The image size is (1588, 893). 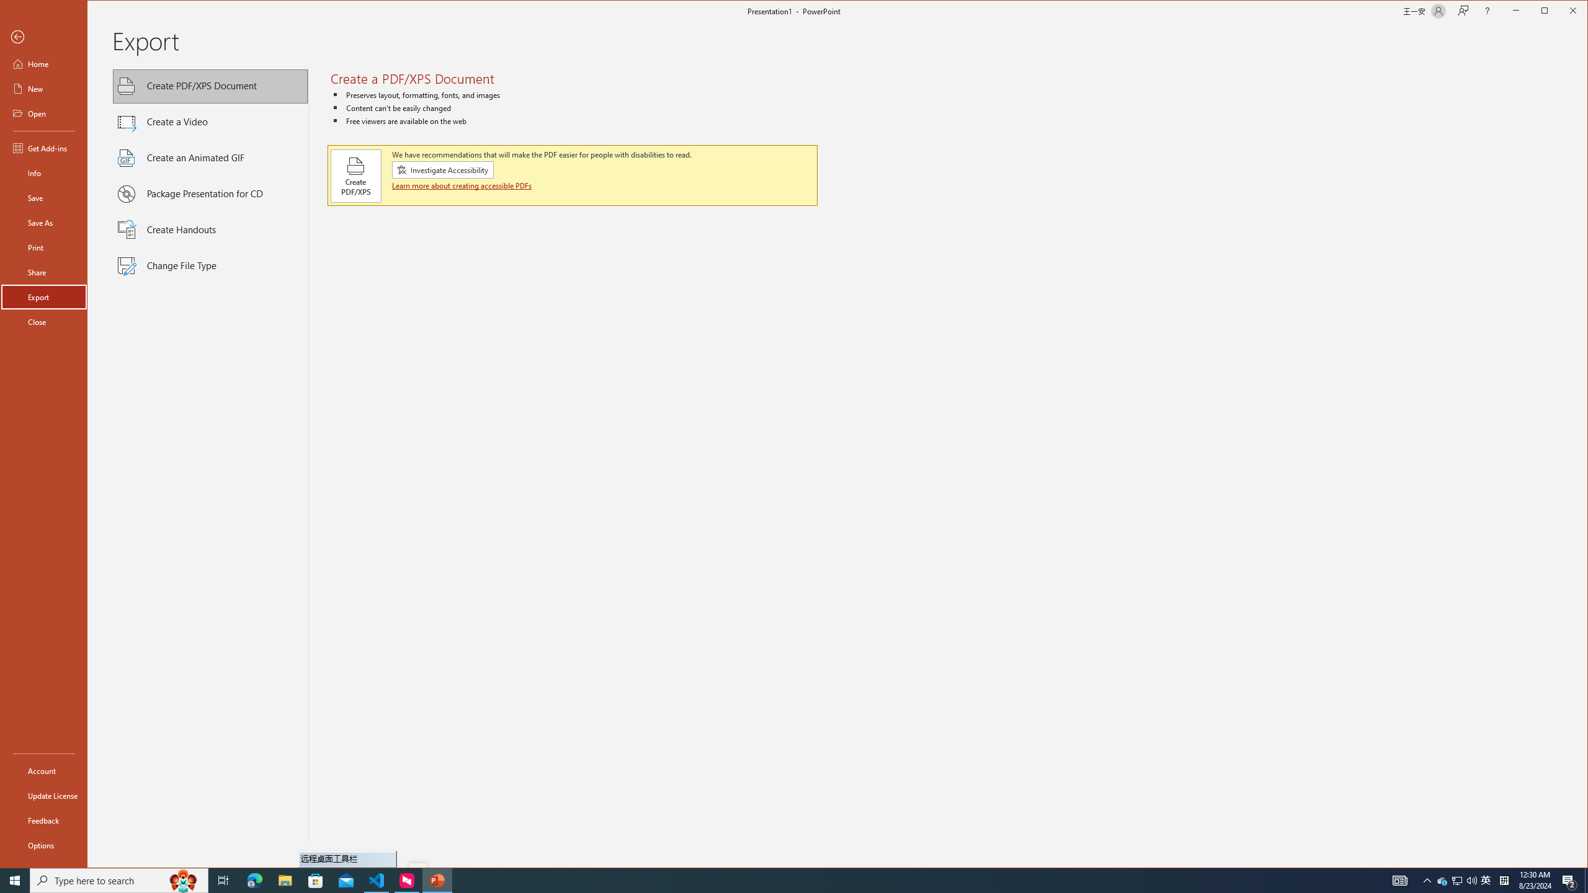 I want to click on Running applications, so click(x=443, y=170).